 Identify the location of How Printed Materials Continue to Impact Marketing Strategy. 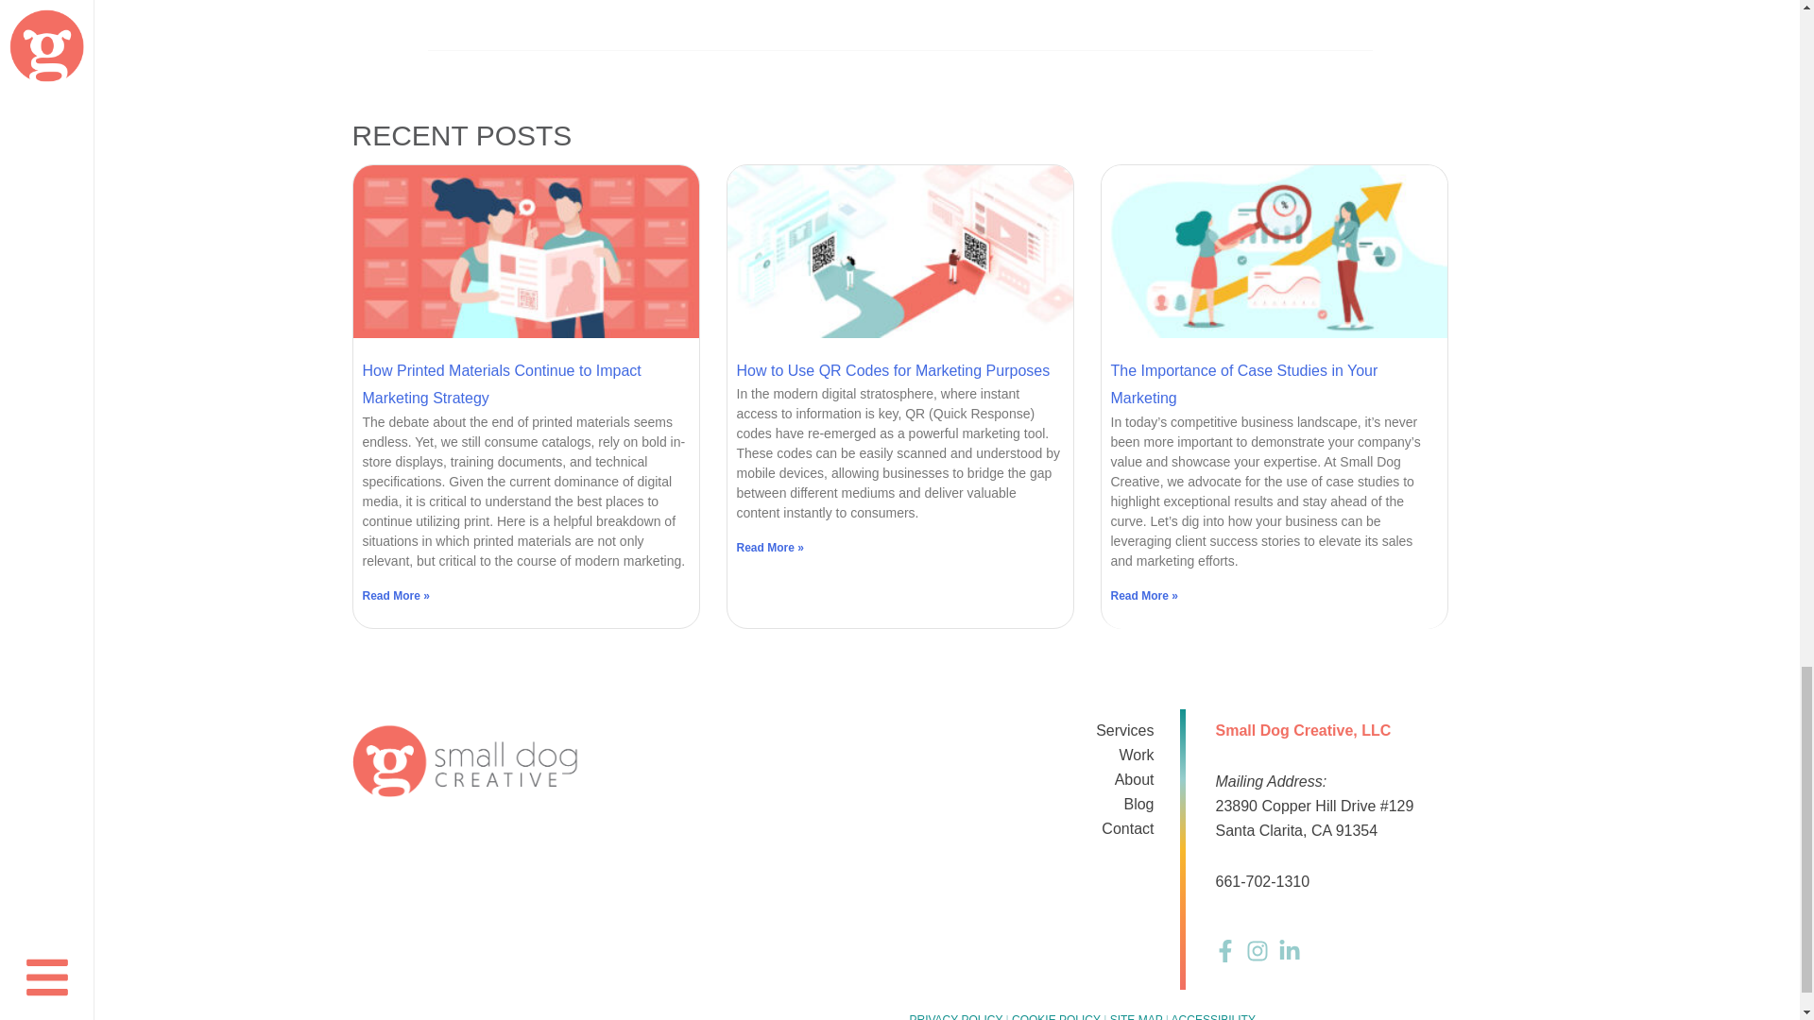
(503, 384).